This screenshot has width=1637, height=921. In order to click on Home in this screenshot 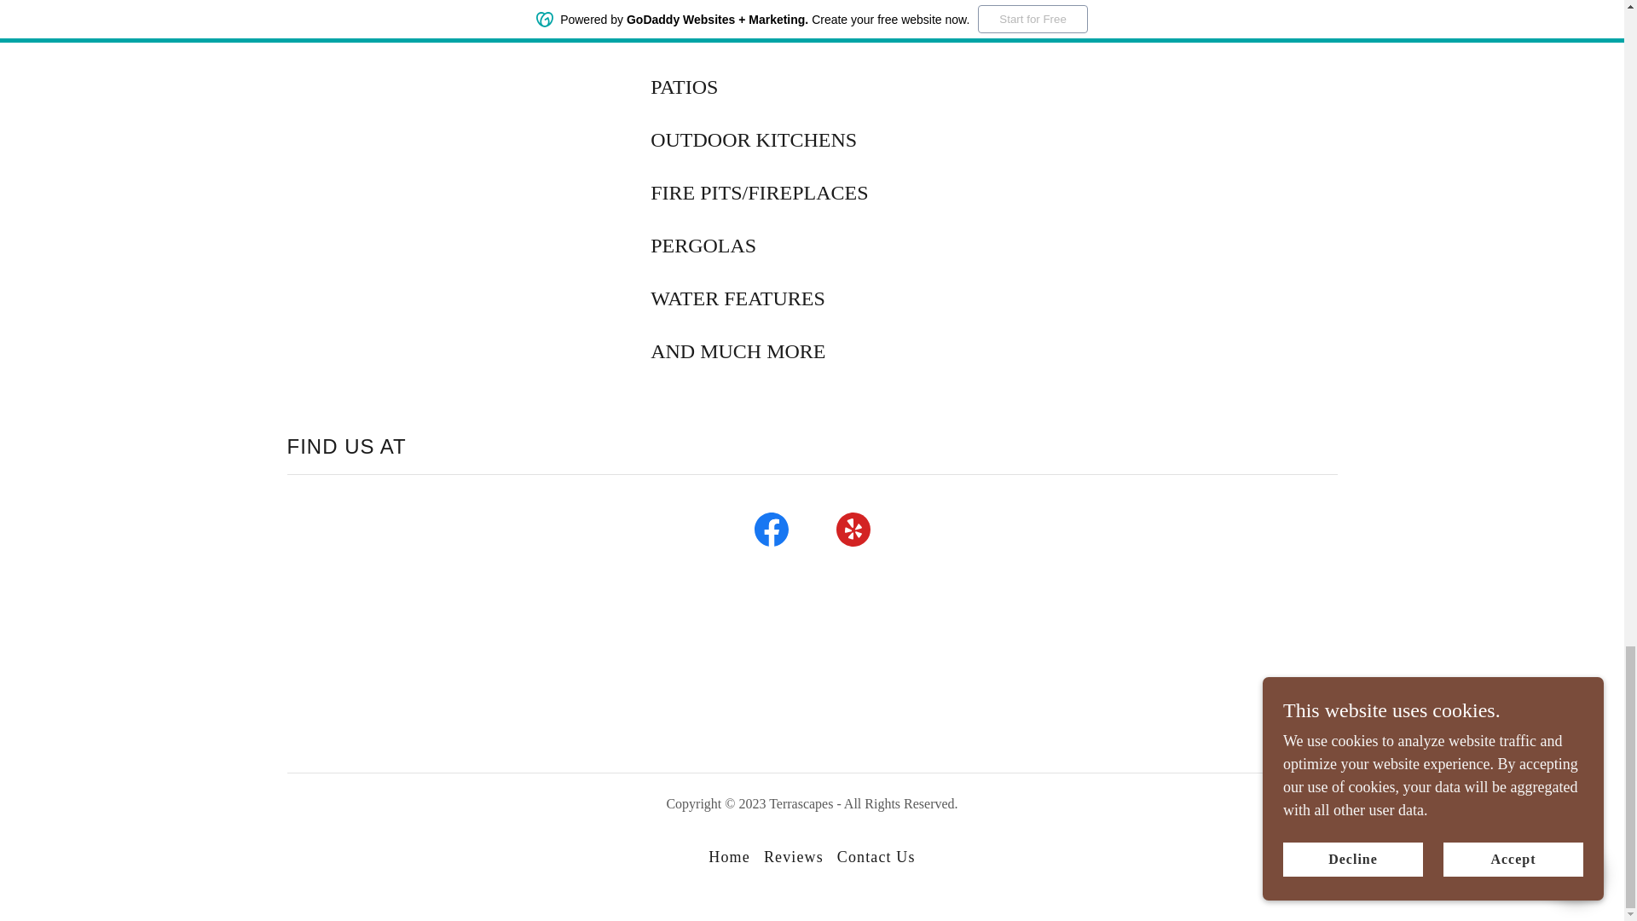, I will do `click(729, 857)`.